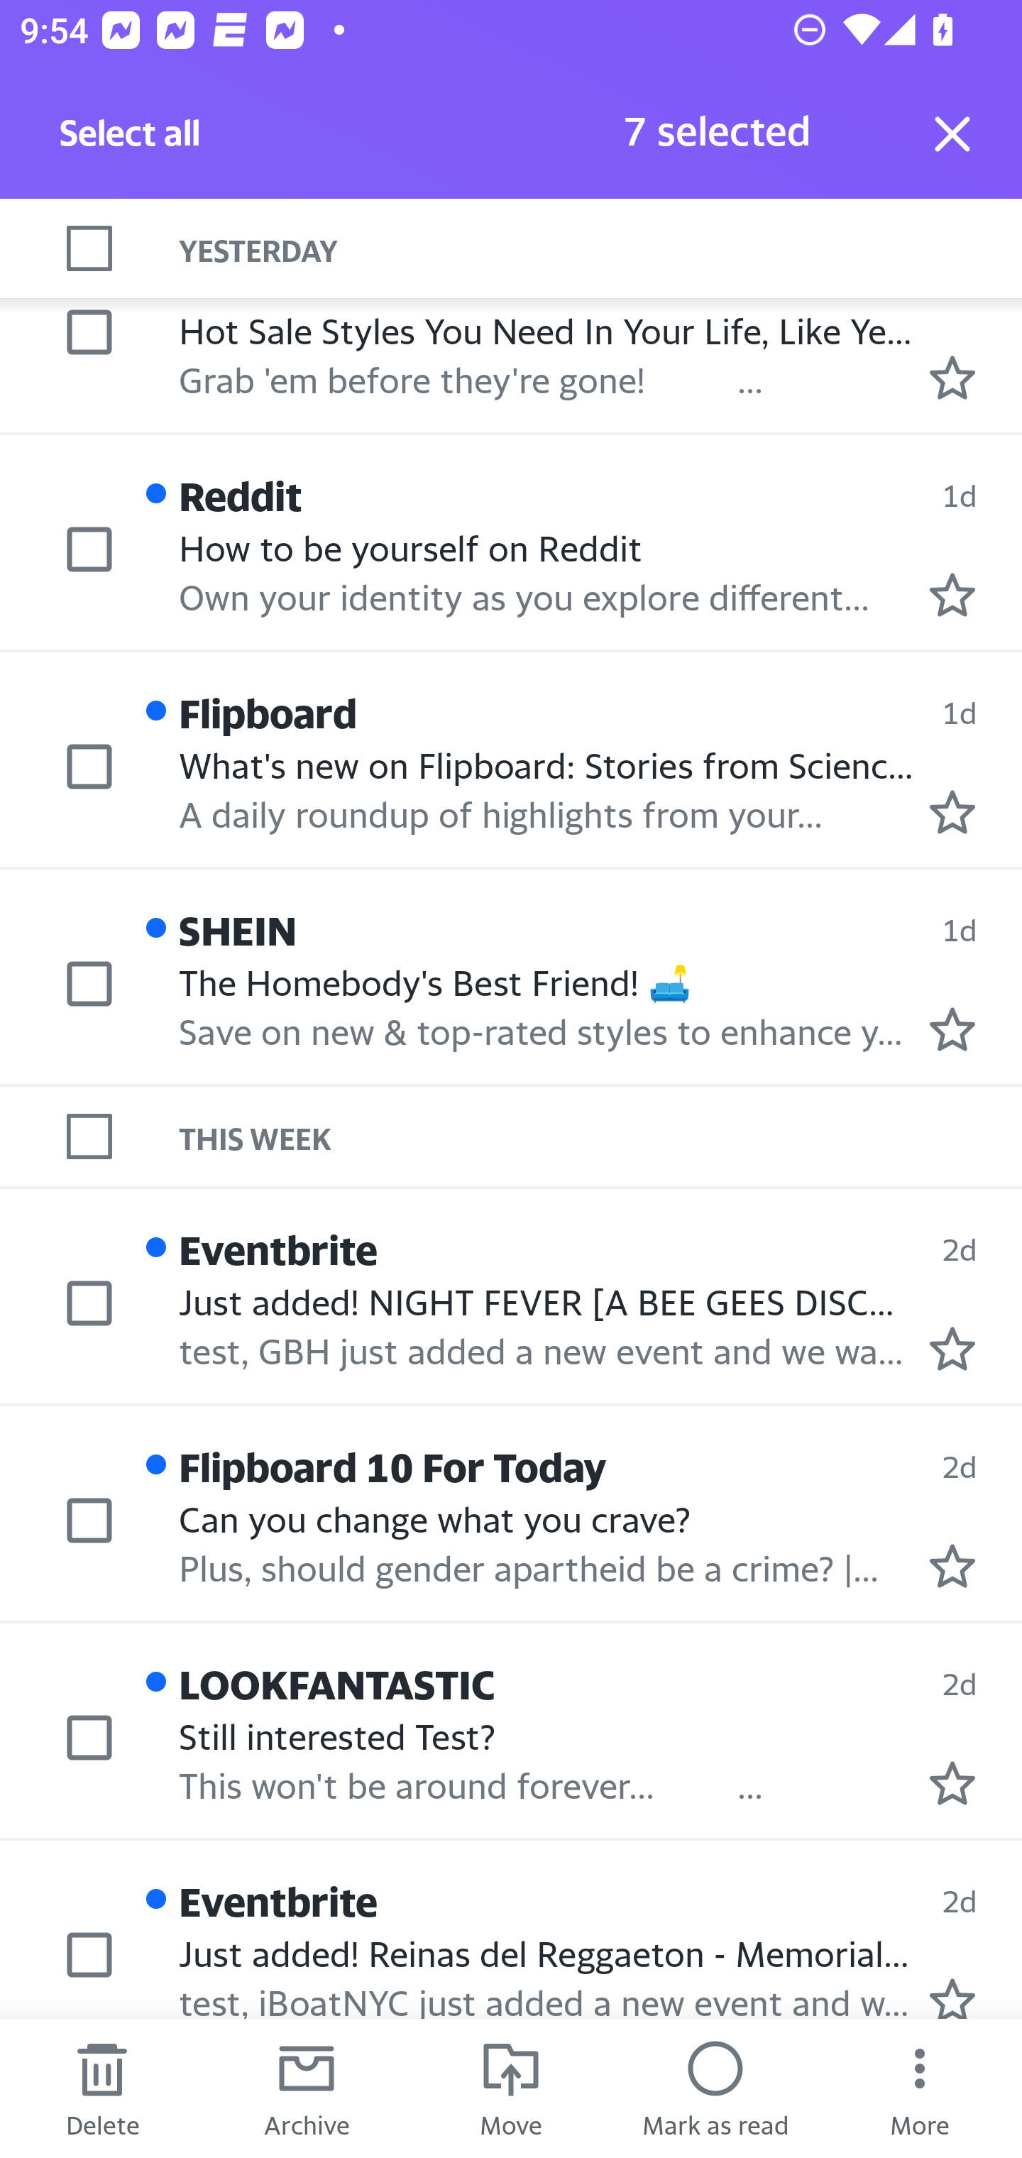 The height and width of the screenshot is (2158, 1022). What do you see at coordinates (131, 140) in the screenshot?
I see `Select all` at bounding box center [131, 140].